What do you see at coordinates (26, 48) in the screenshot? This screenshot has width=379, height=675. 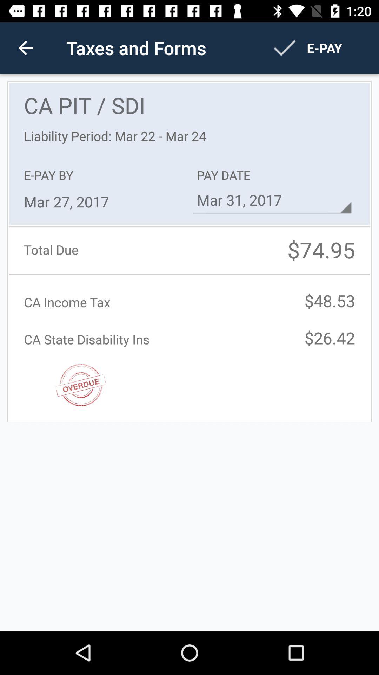 I see `launch item above the ca pit / sdi item` at bounding box center [26, 48].